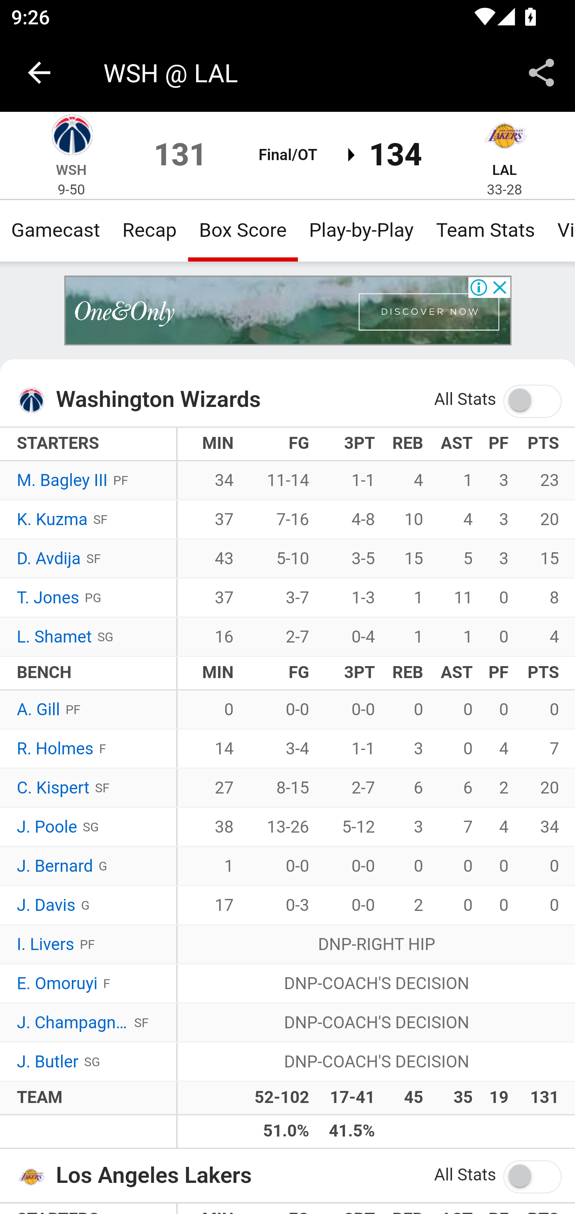 The image size is (575, 1214). What do you see at coordinates (63, 481) in the screenshot?
I see `M. Bagley III` at bounding box center [63, 481].